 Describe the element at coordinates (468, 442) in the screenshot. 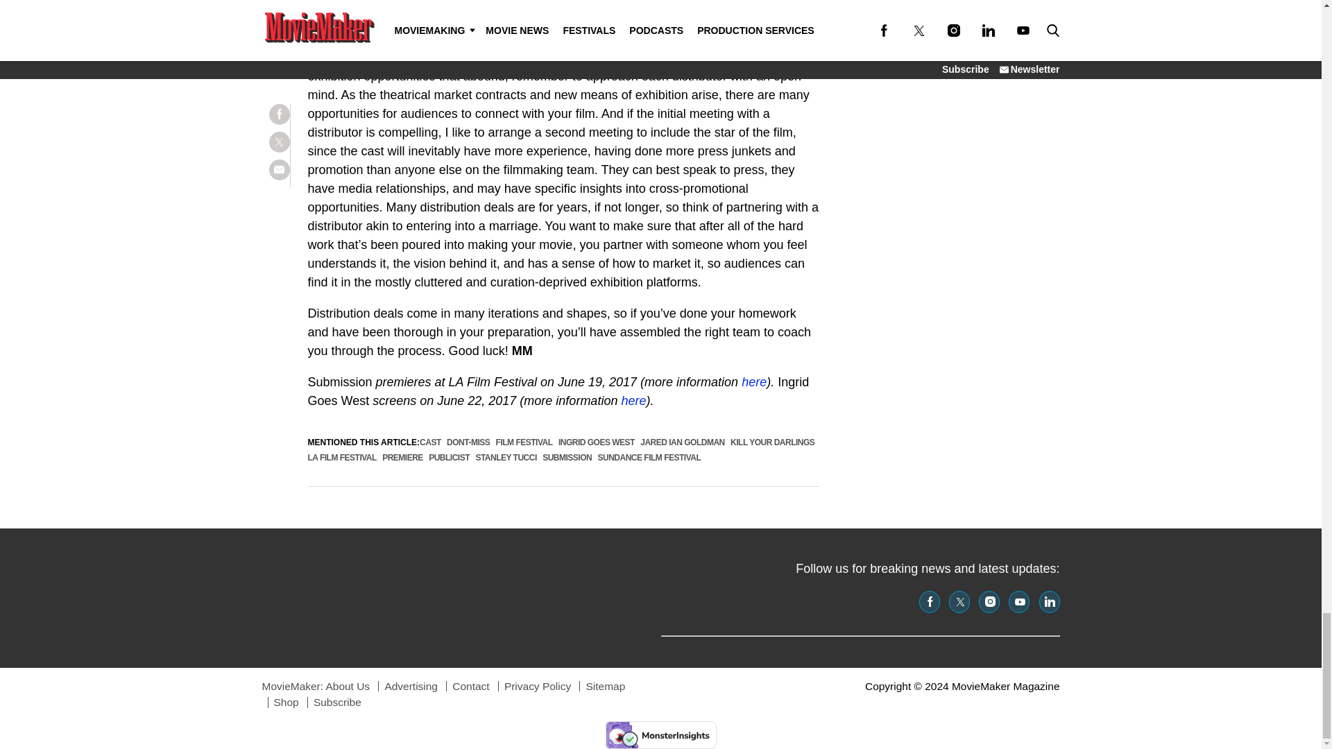

I see `DONT-MISS` at that location.